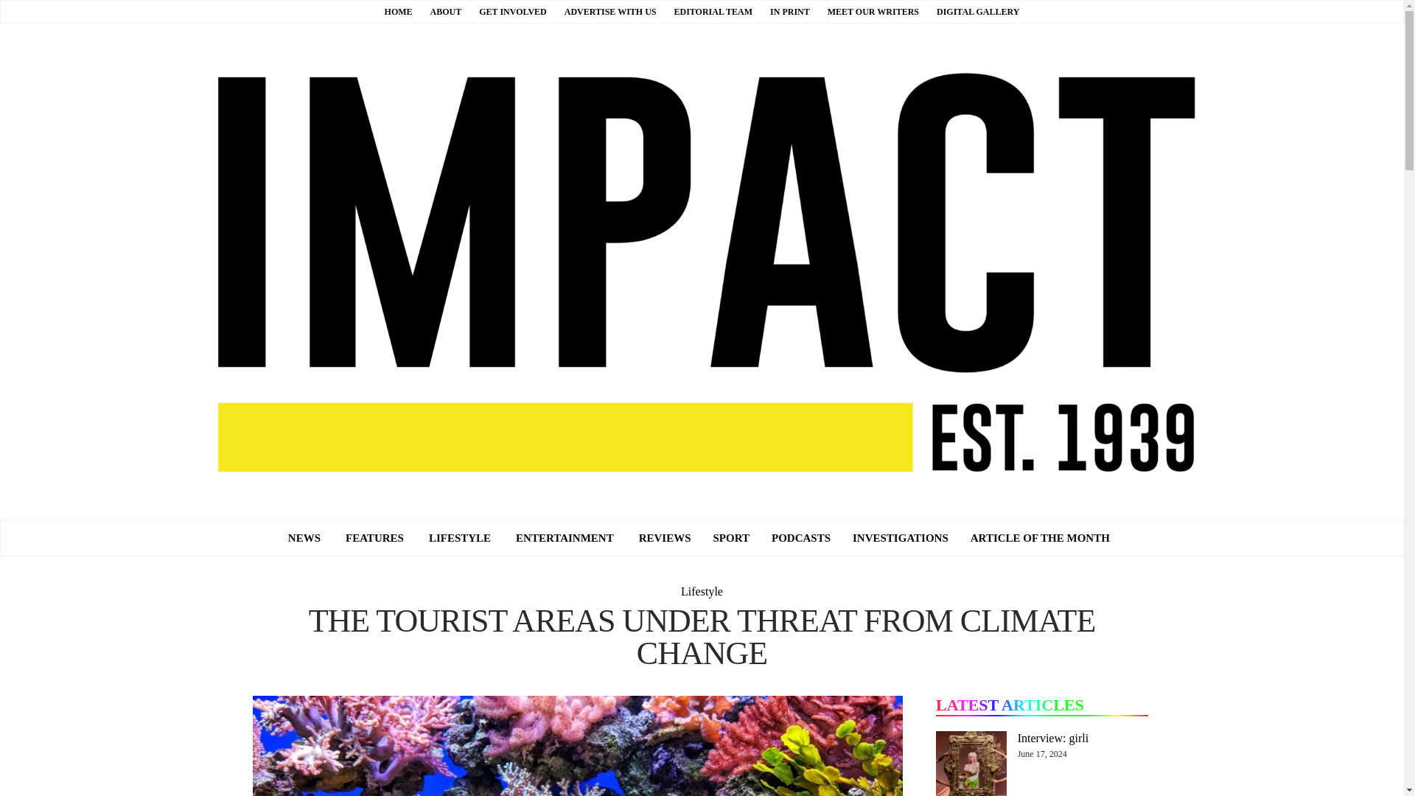  Describe the element at coordinates (399, 11) in the screenshot. I see `HOME` at that location.